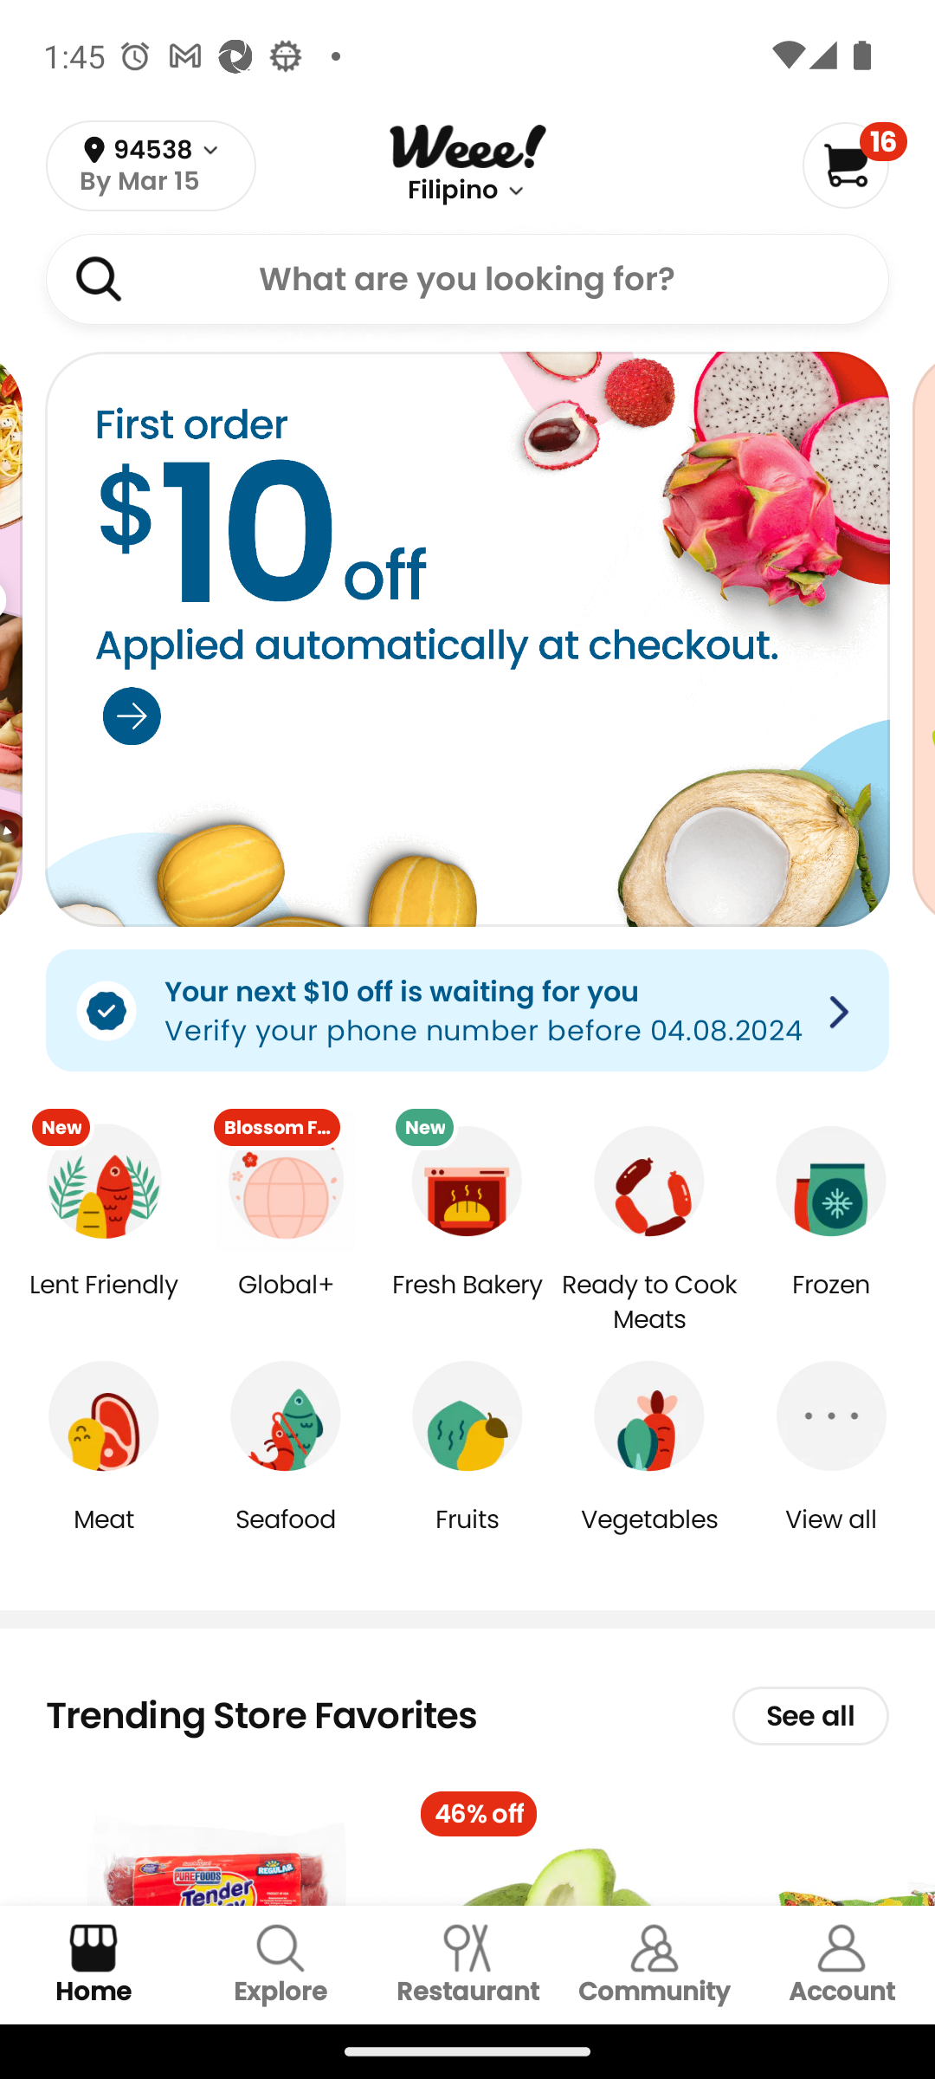 The image size is (935, 2079). What do you see at coordinates (467, 278) in the screenshot?
I see `What are you looking for?` at bounding box center [467, 278].